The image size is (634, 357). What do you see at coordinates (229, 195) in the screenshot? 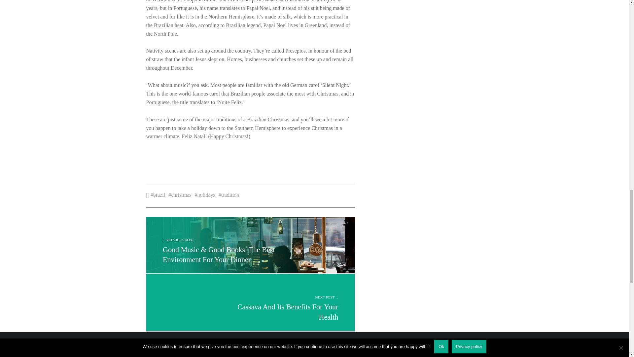
I see `holidays` at bounding box center [229, 195].